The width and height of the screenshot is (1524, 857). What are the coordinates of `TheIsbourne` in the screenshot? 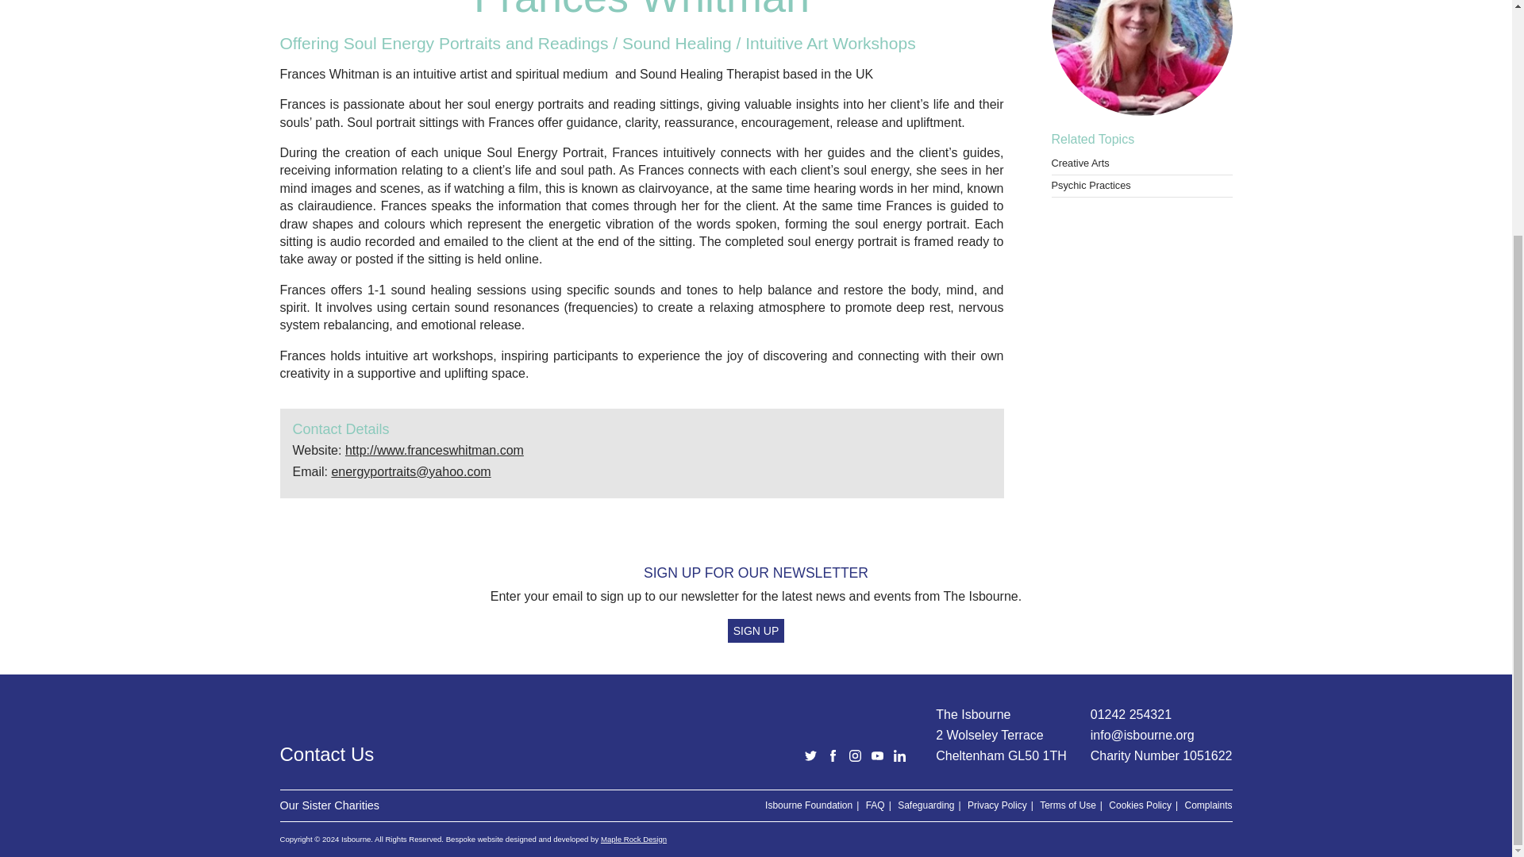 It's located at (878, 755).